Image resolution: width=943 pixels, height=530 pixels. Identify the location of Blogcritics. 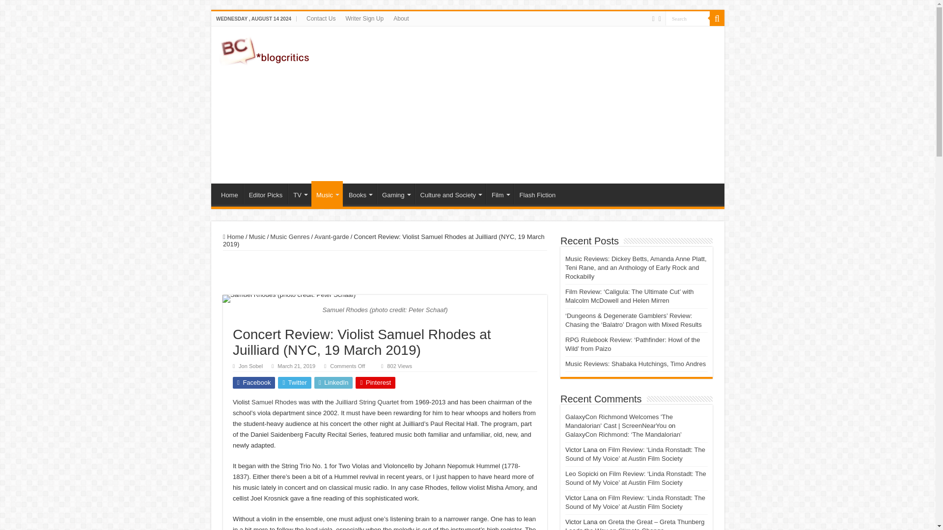
(265, 49).